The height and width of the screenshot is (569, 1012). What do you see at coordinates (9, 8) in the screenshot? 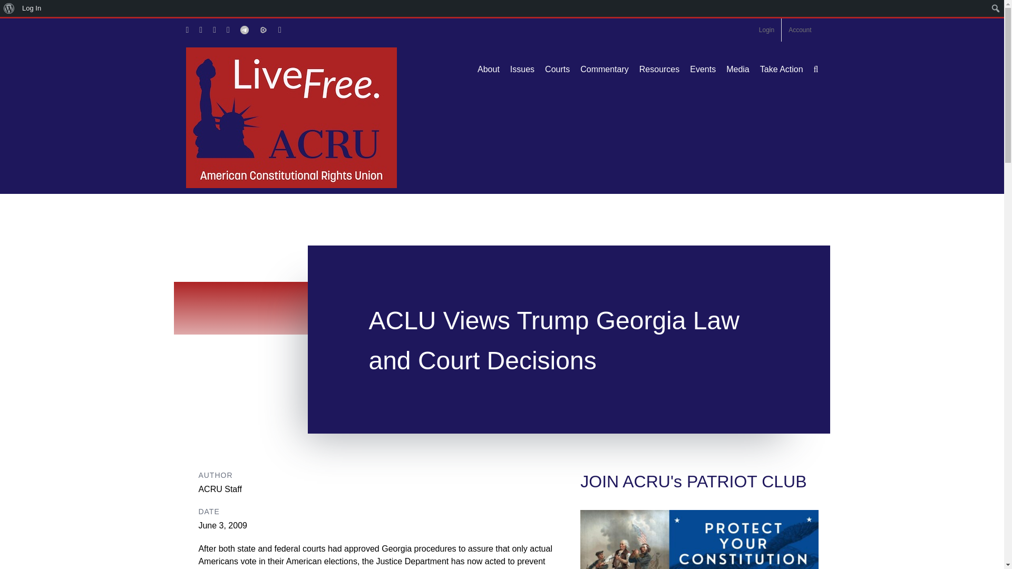
I see `About WordPress` at bounding box center [9, 8].